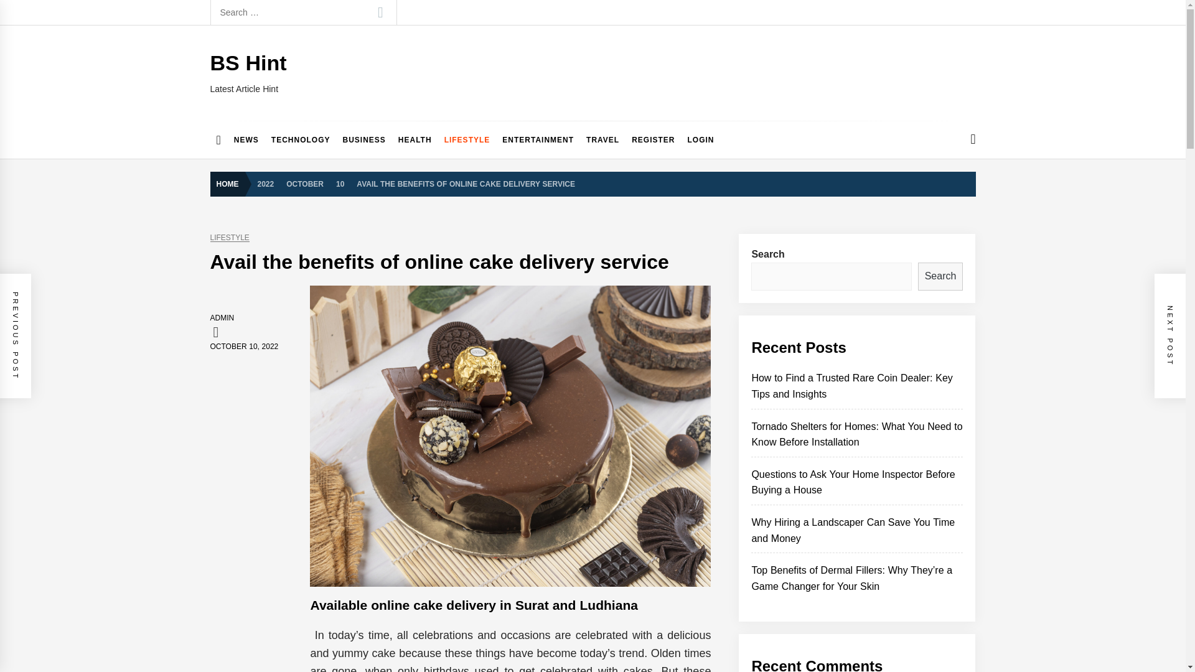 The height and width of the screenshot is (672, 1195). Describe the element at coordinates (701, 139) in the screenshot. I see `LOGIN` at that location.